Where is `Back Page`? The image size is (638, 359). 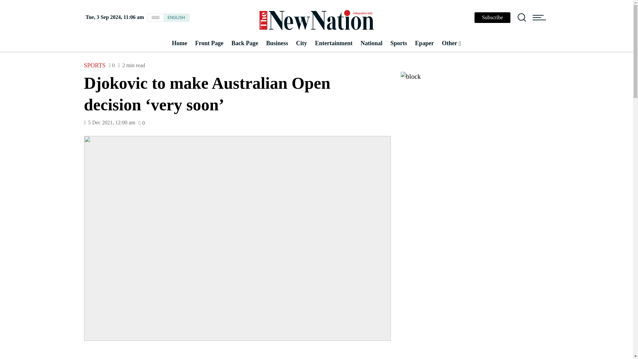 Back Page is located at coordinates (245, 43).